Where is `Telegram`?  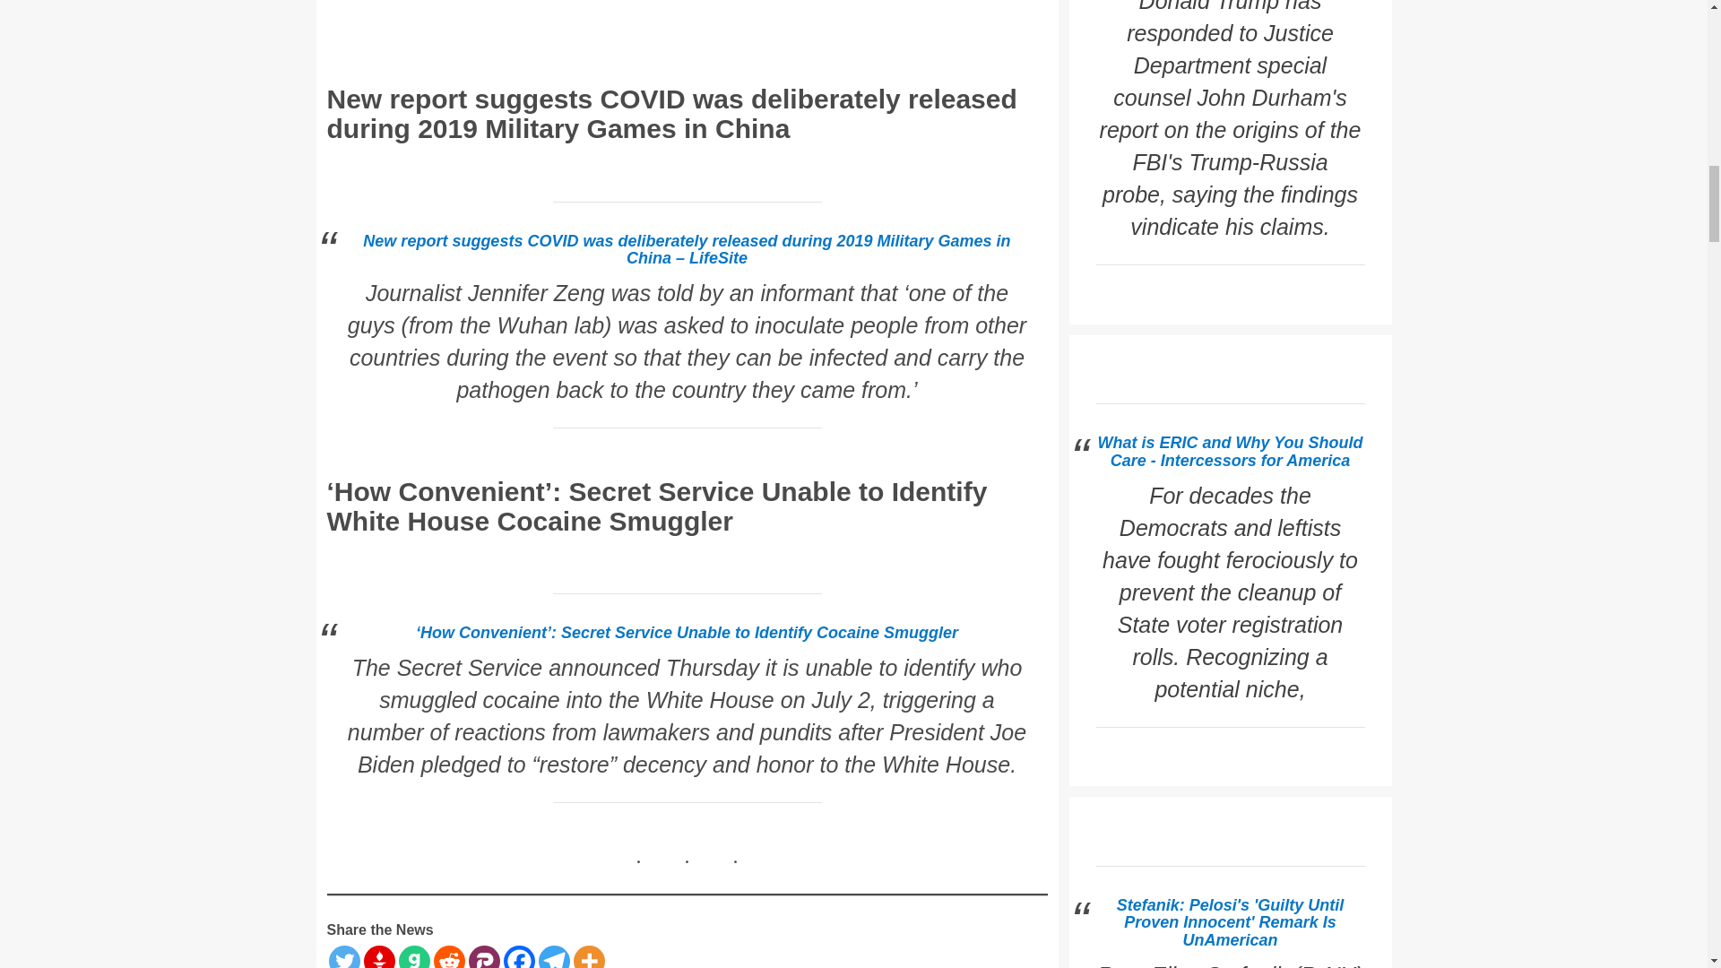 Telegram is located at coordinates (553, 957).